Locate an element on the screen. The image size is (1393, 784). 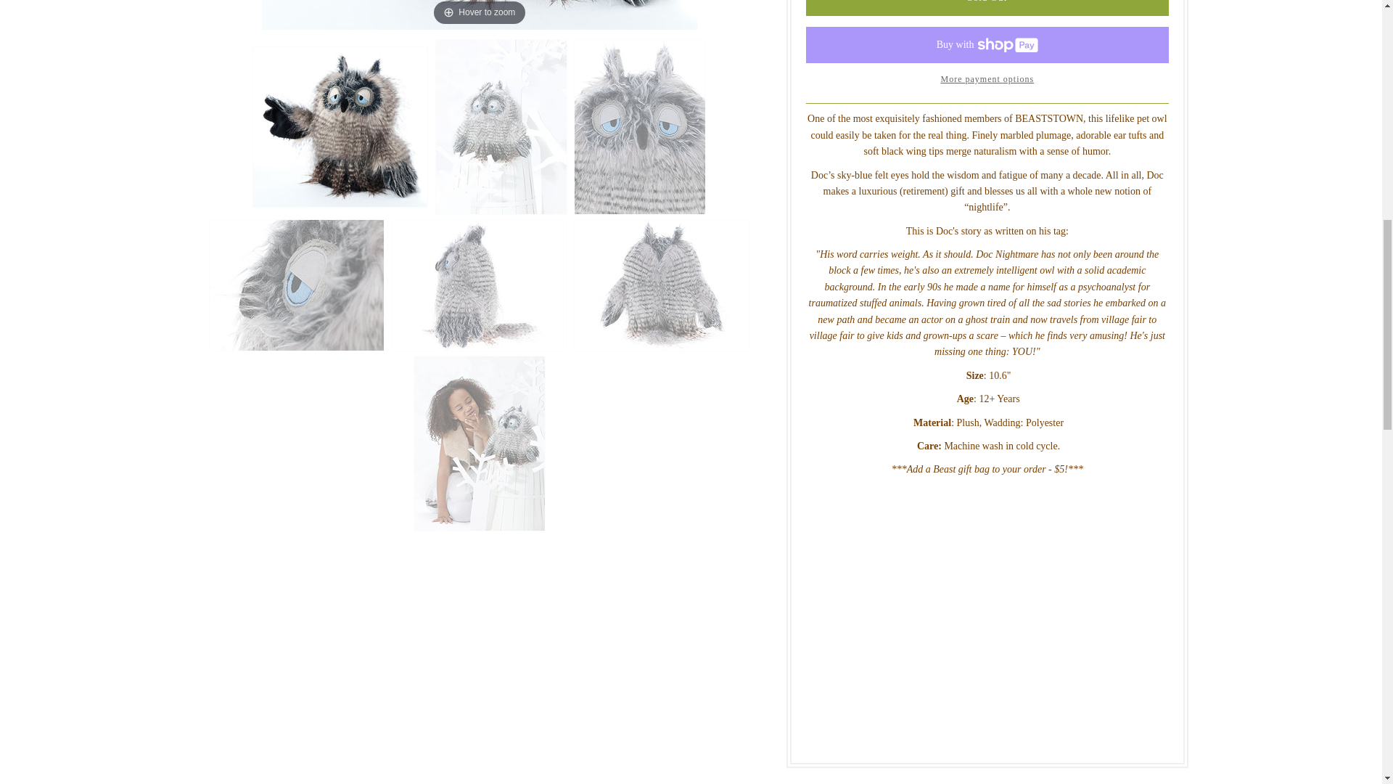
Sold Out is located at coordinates (987, 7).